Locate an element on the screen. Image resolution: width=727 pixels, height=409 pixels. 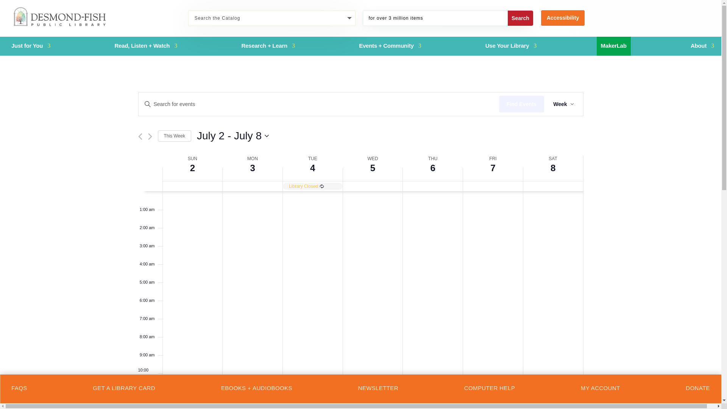
Click to select the current week is located at coordinates (174, 136).